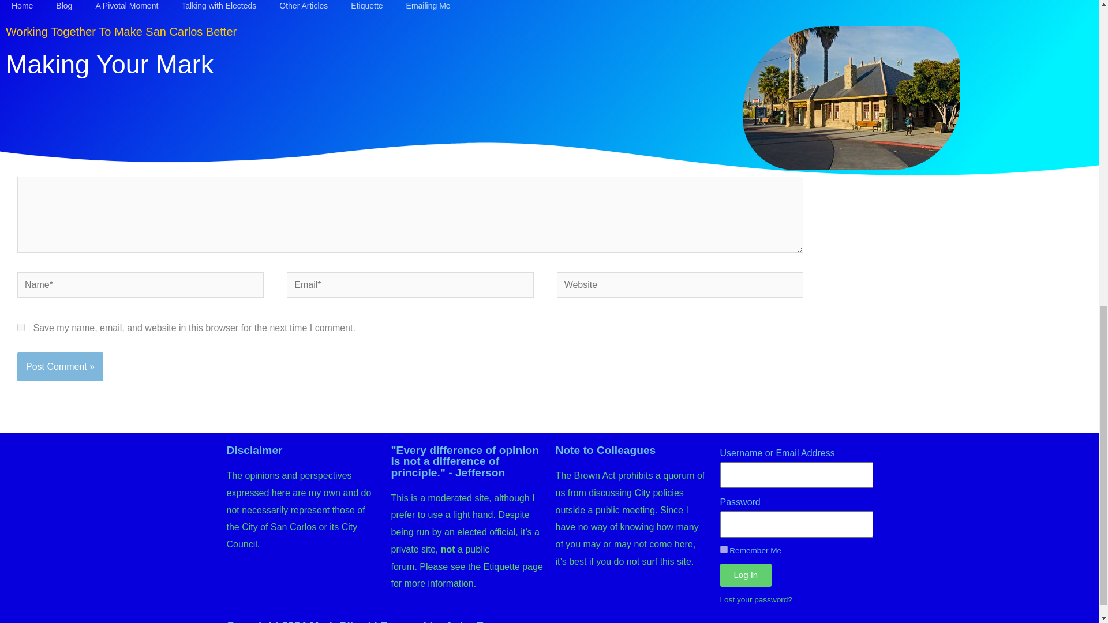  What do you see at coordinates (17, 5) in the screenshot?
I see `Facebook` at bounding box center [17, 5].